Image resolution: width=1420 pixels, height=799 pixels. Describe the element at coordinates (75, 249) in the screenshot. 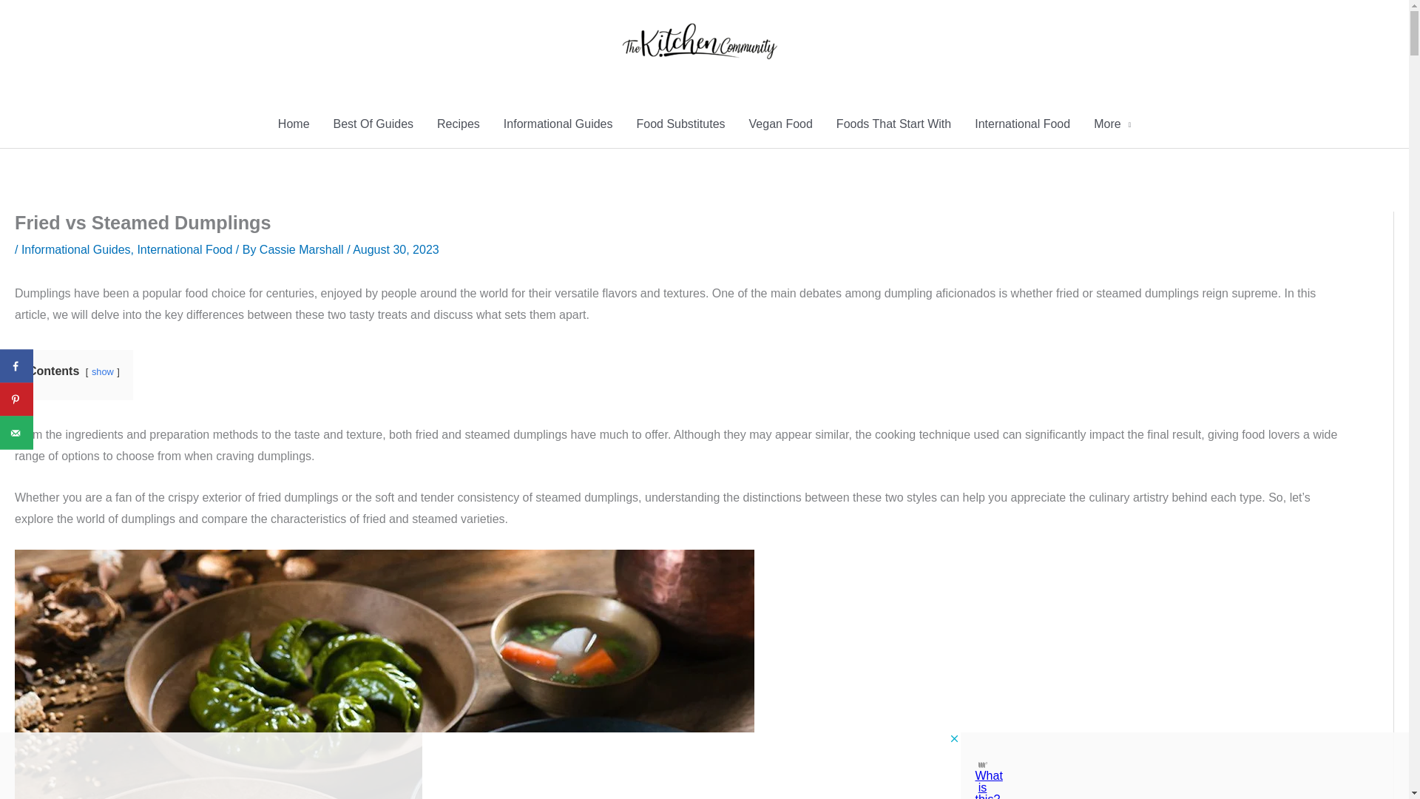

I see `Informational Guides` at that location.